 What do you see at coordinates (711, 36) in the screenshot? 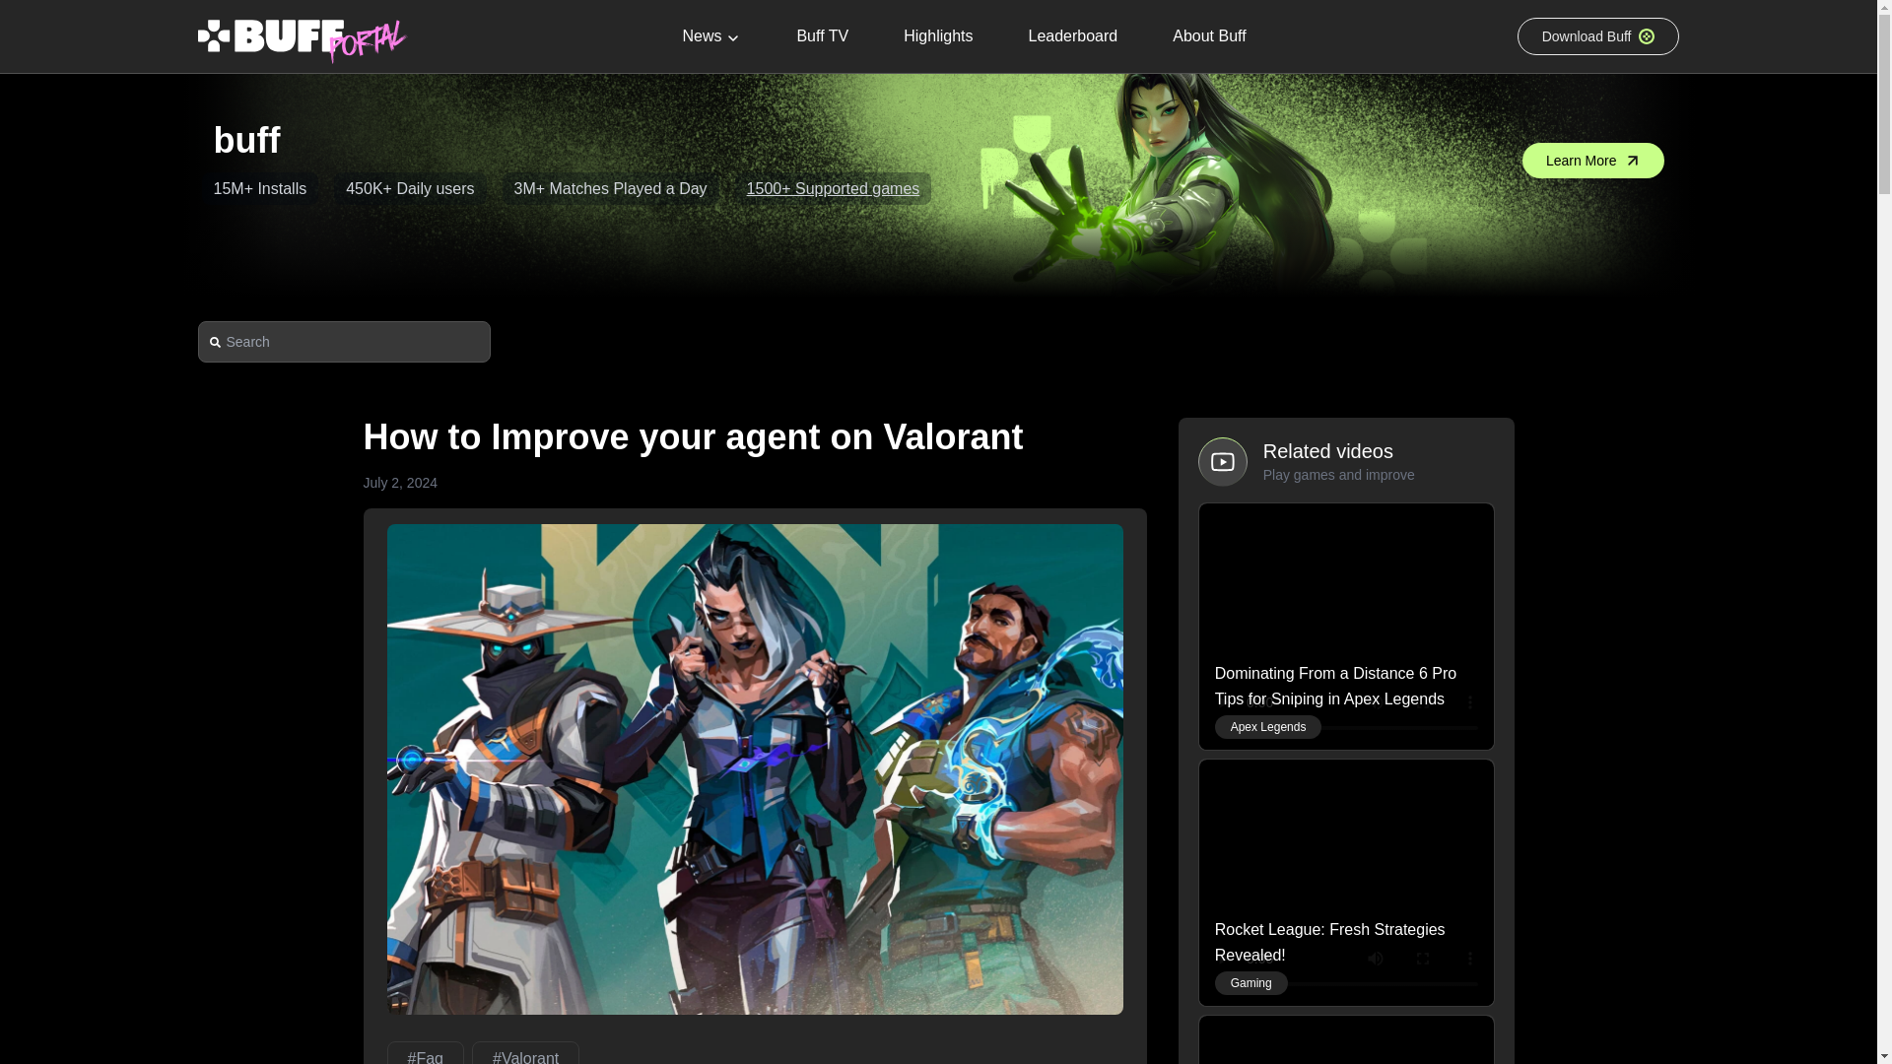
I see `News` at bounding box center [711, 36].